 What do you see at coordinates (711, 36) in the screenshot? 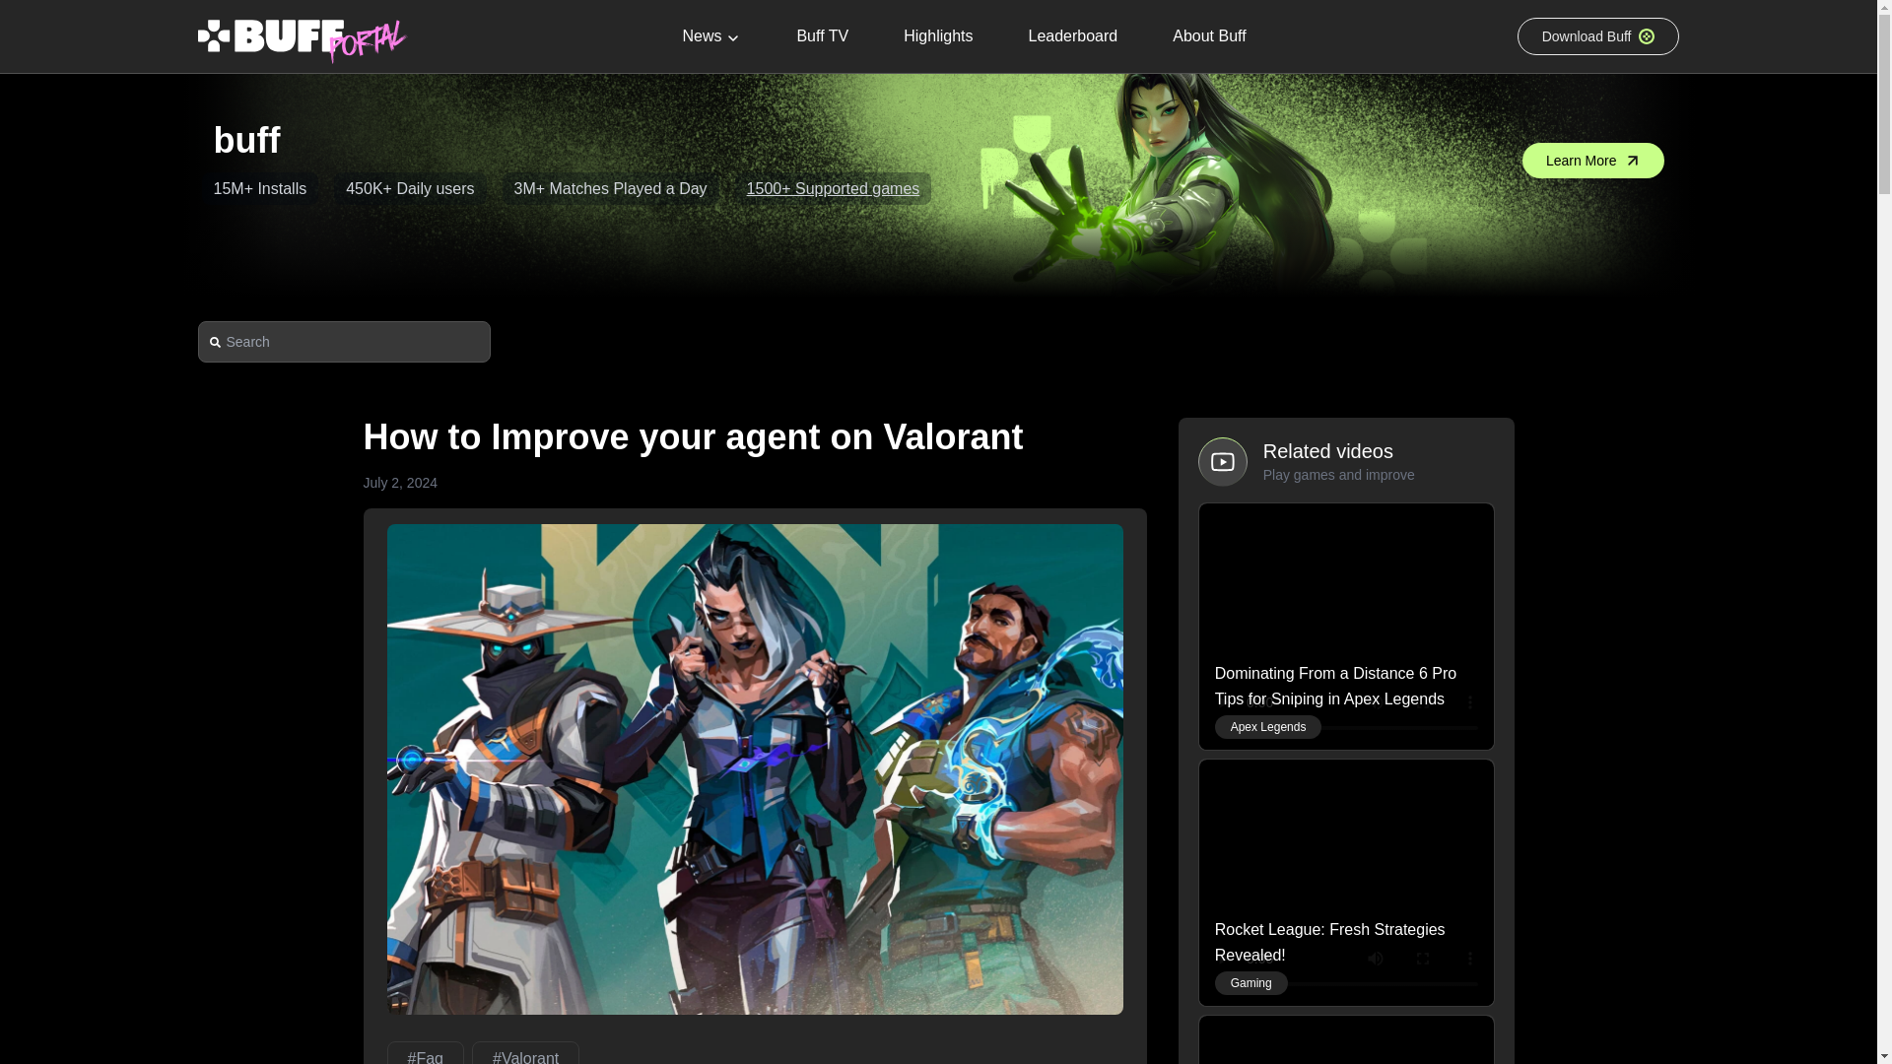
I see `News` at bounding box center [711, 36].